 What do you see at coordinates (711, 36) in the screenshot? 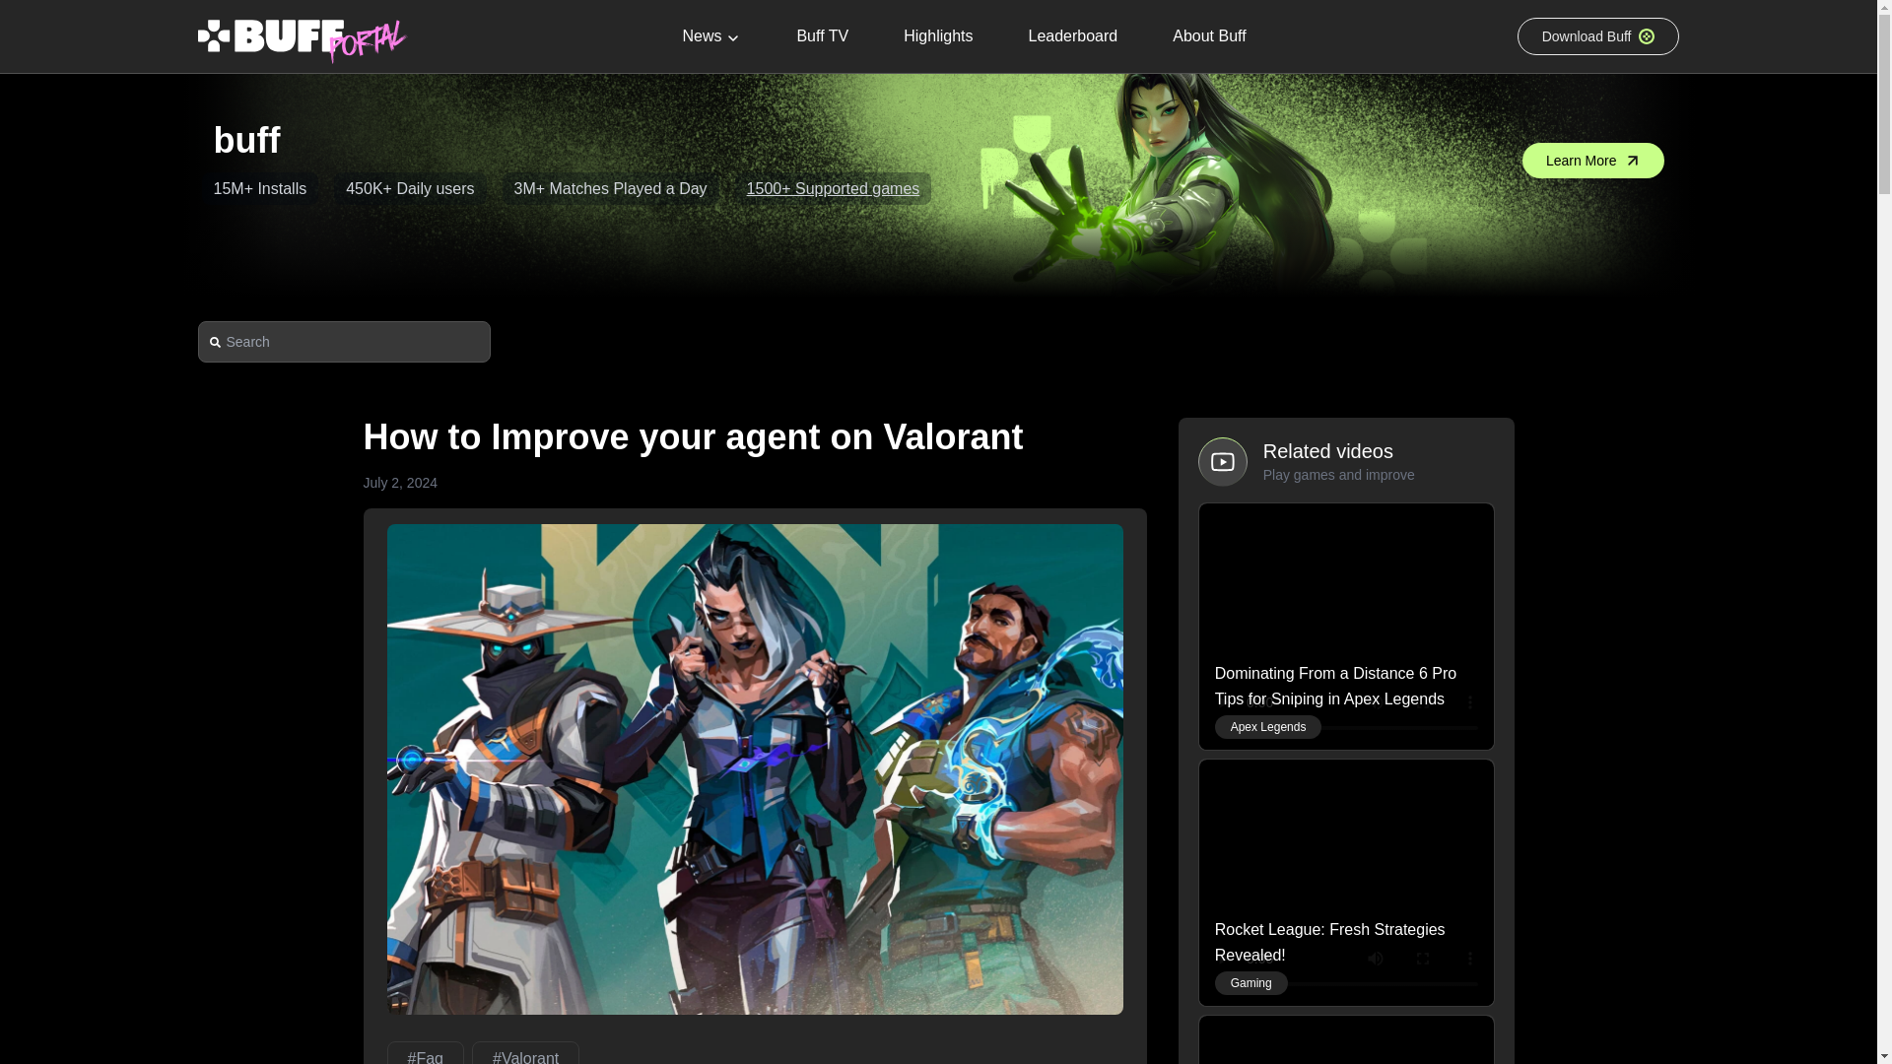
I see `News` at bounding box center [711, 36].